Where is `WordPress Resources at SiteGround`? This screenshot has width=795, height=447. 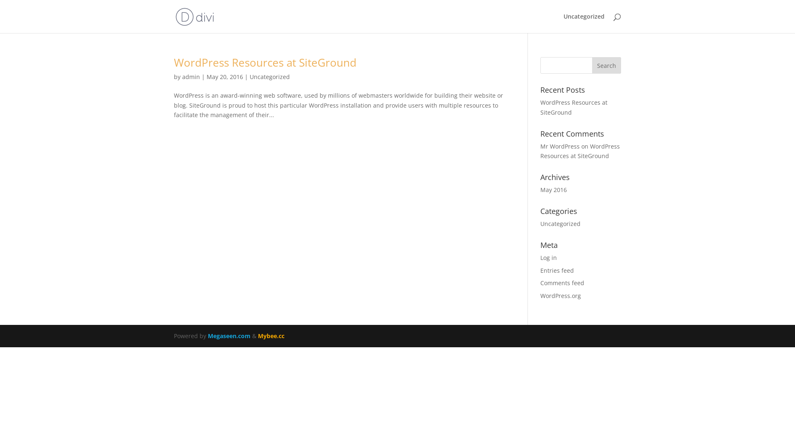
WordPress Resources at SiteGround is located at coordinates (265, 62).